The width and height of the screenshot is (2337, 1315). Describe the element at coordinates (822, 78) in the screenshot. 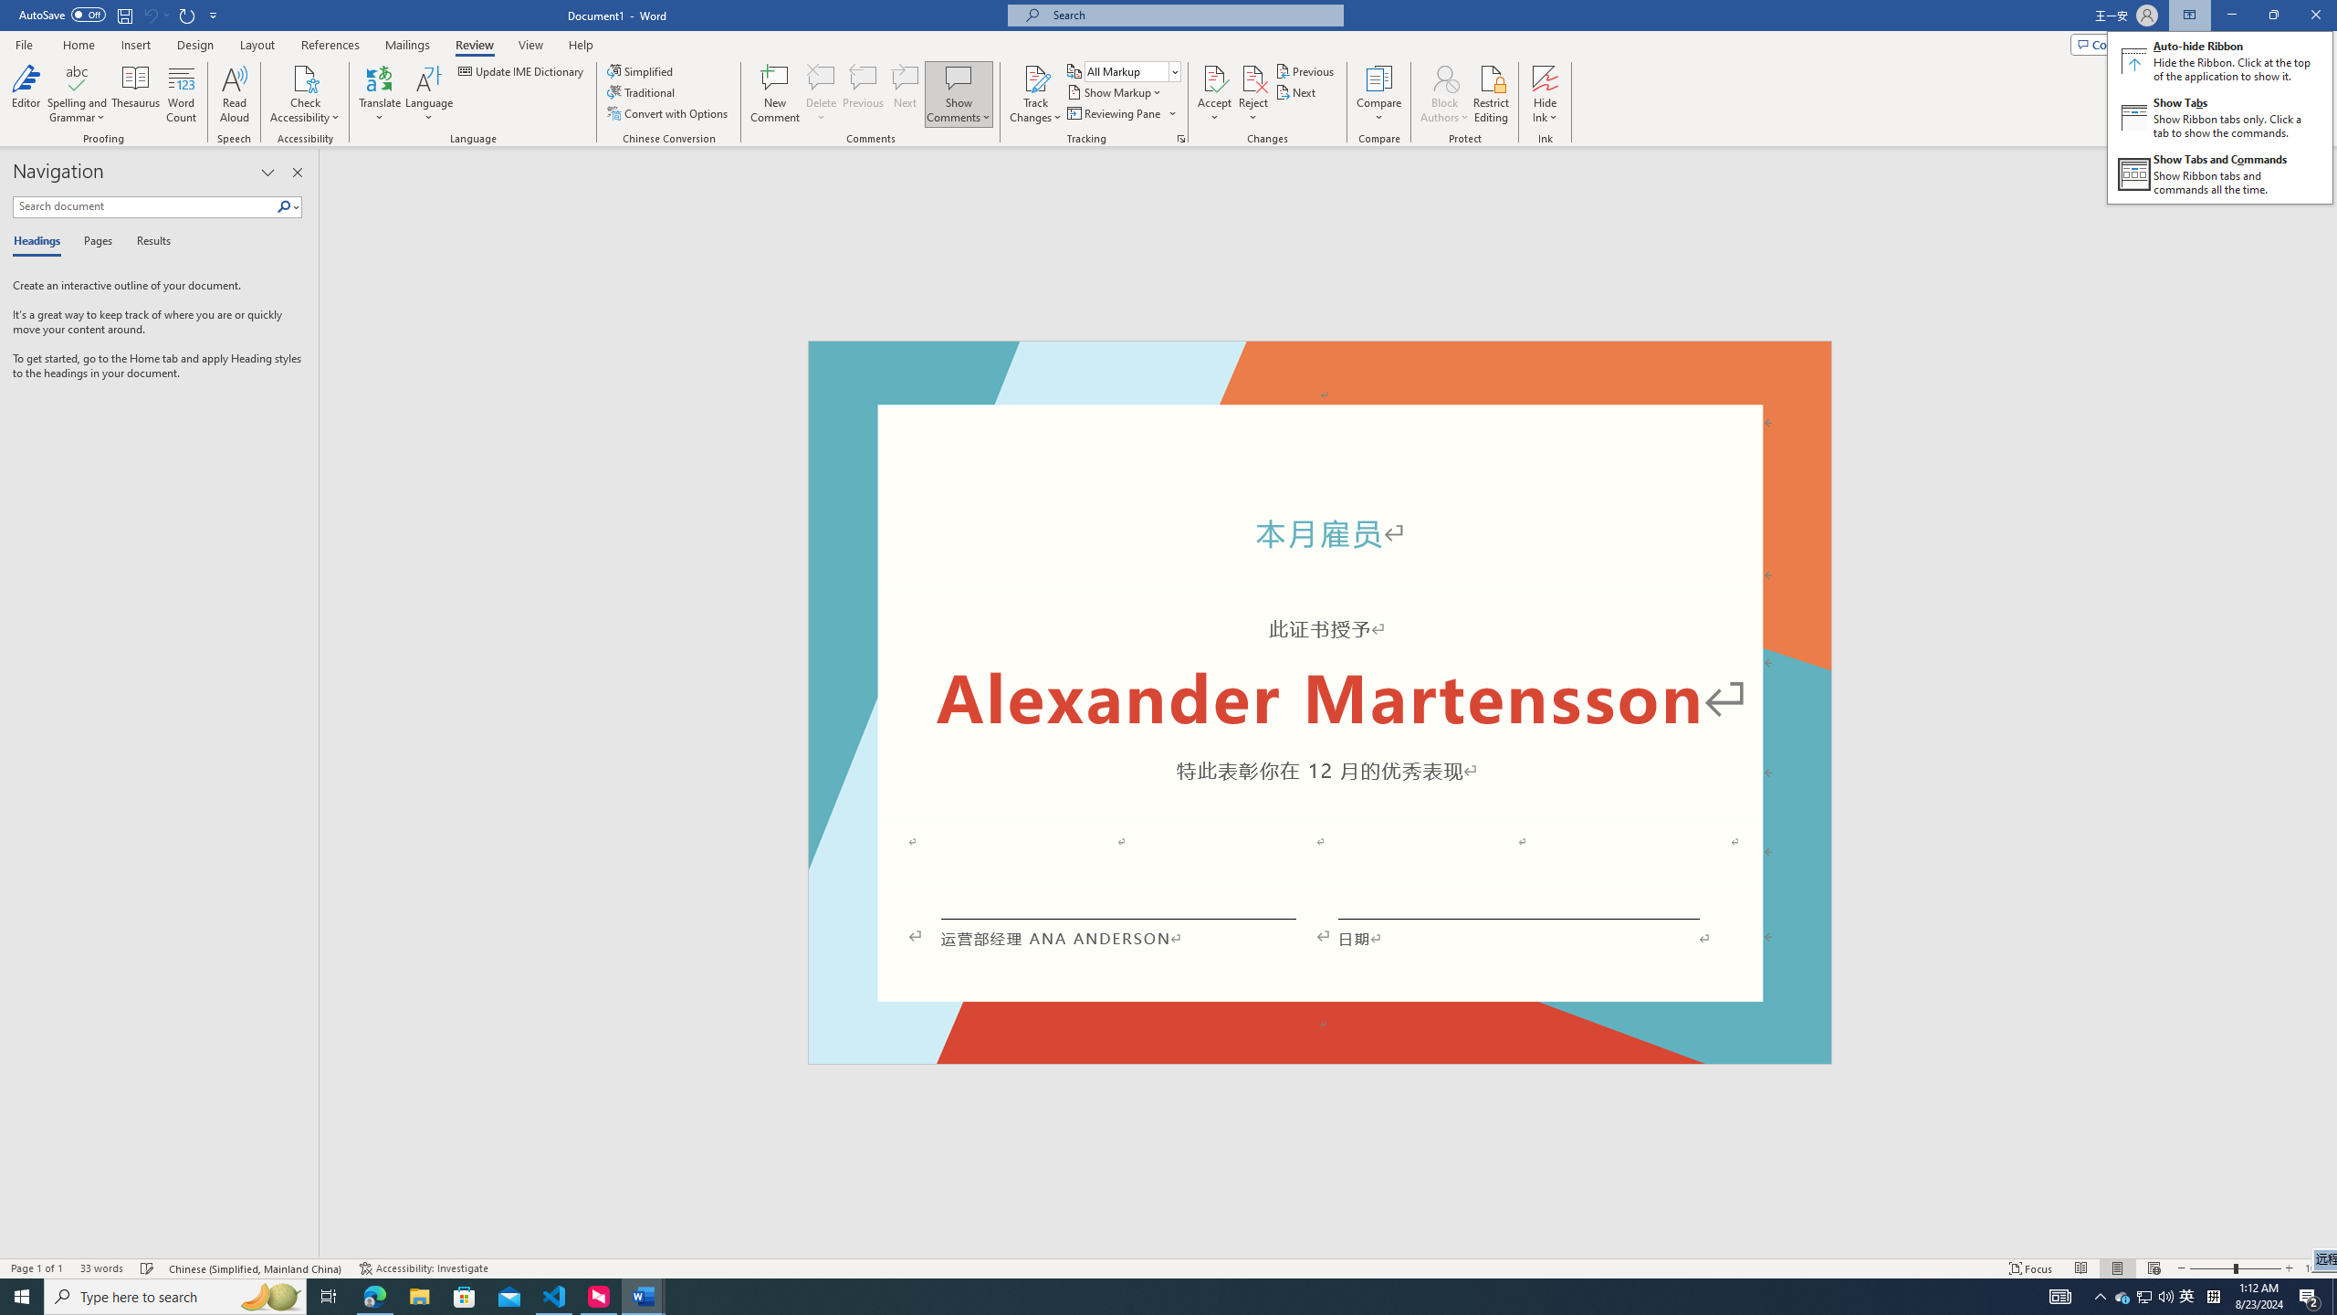

I see `Block Authors` at that location.